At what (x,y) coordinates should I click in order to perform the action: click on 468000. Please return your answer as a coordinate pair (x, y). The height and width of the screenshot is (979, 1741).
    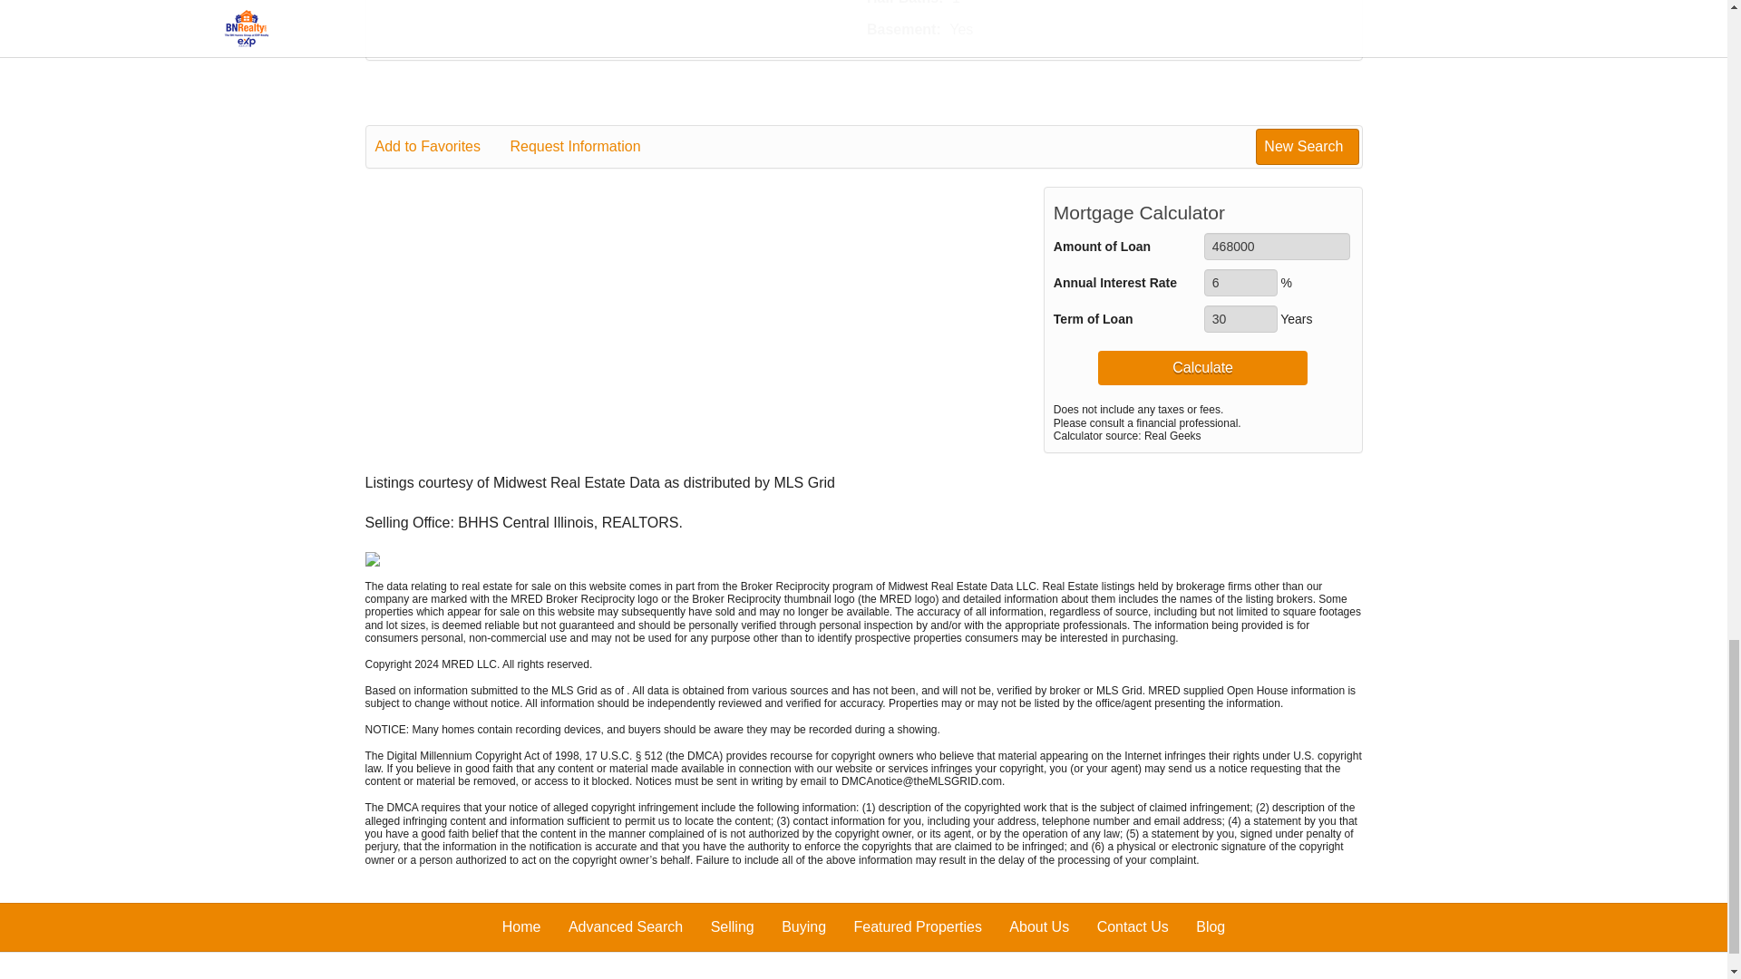
    Looking at the image, I should click on (1277, 247).